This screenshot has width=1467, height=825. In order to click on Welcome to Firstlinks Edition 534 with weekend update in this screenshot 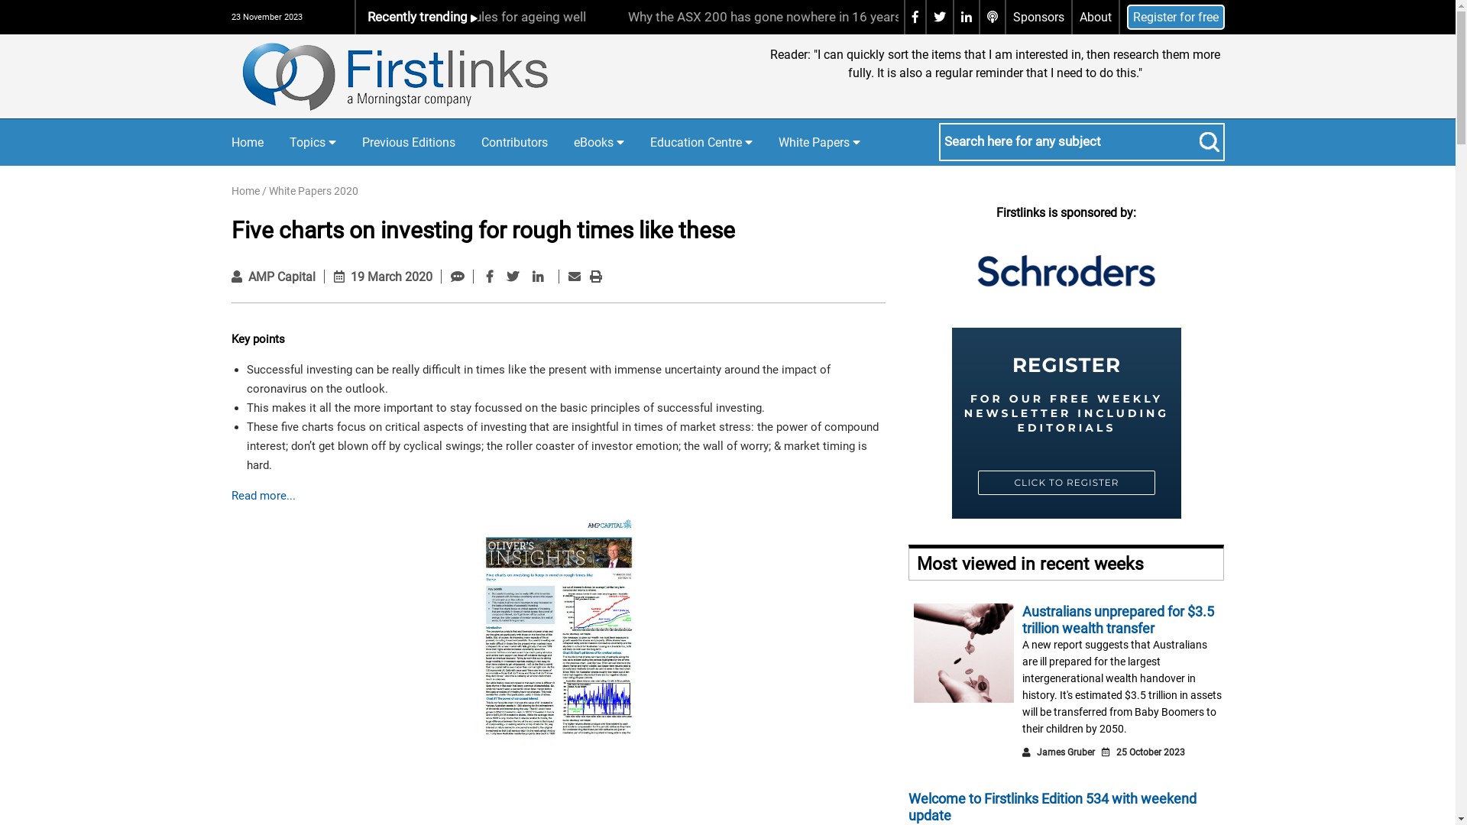, I will do `click(1053, 807)`.